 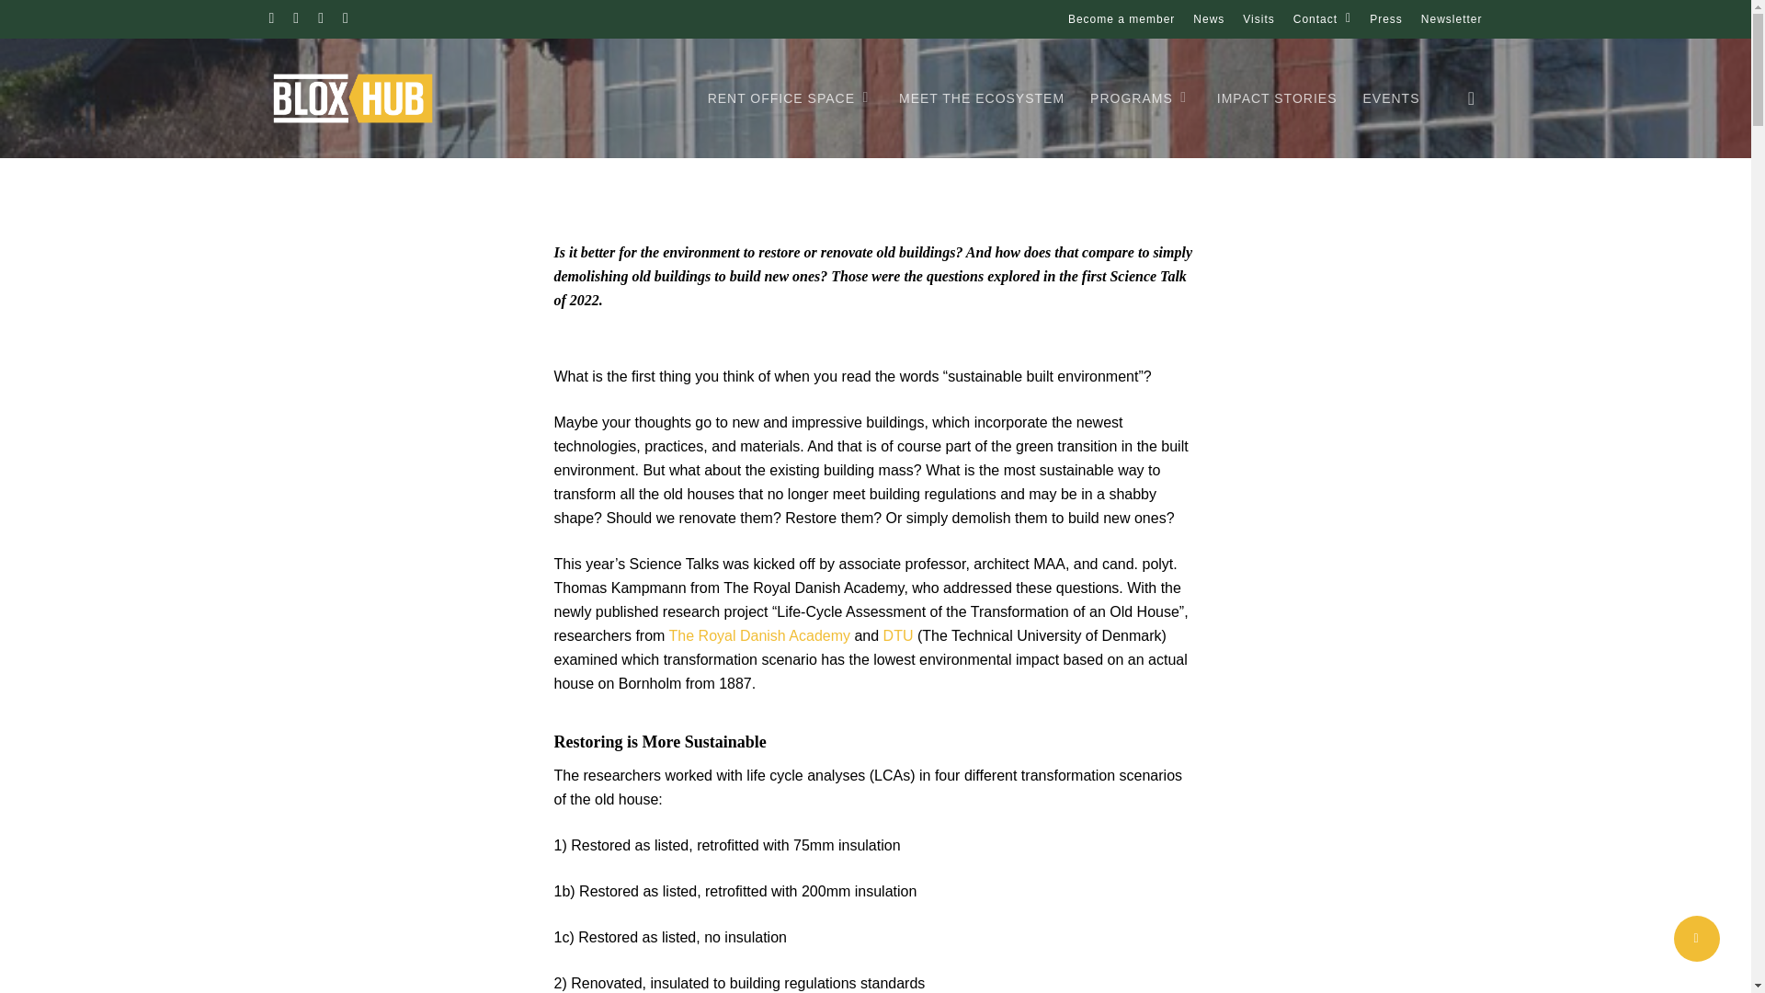 What do you see at coordinates (1208, 18) in the screenshot?
I see `News` at bounding box center [1208, 18].